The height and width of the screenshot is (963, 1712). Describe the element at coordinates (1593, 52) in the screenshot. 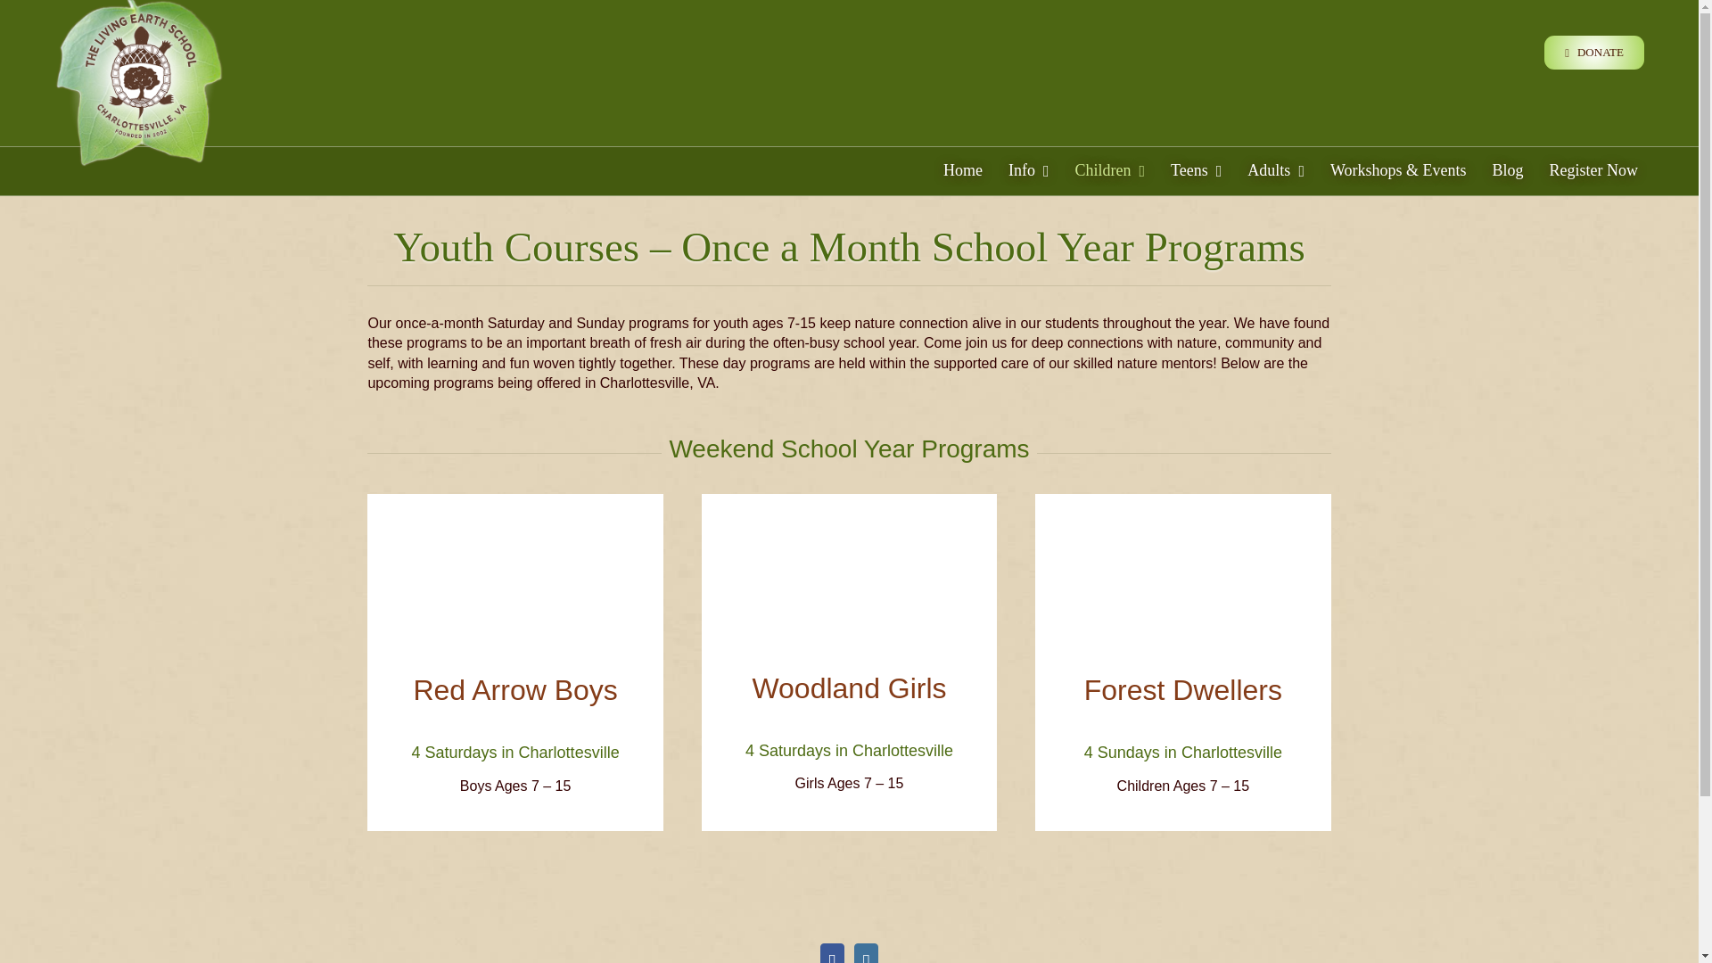

I see `DONATE` at that location.